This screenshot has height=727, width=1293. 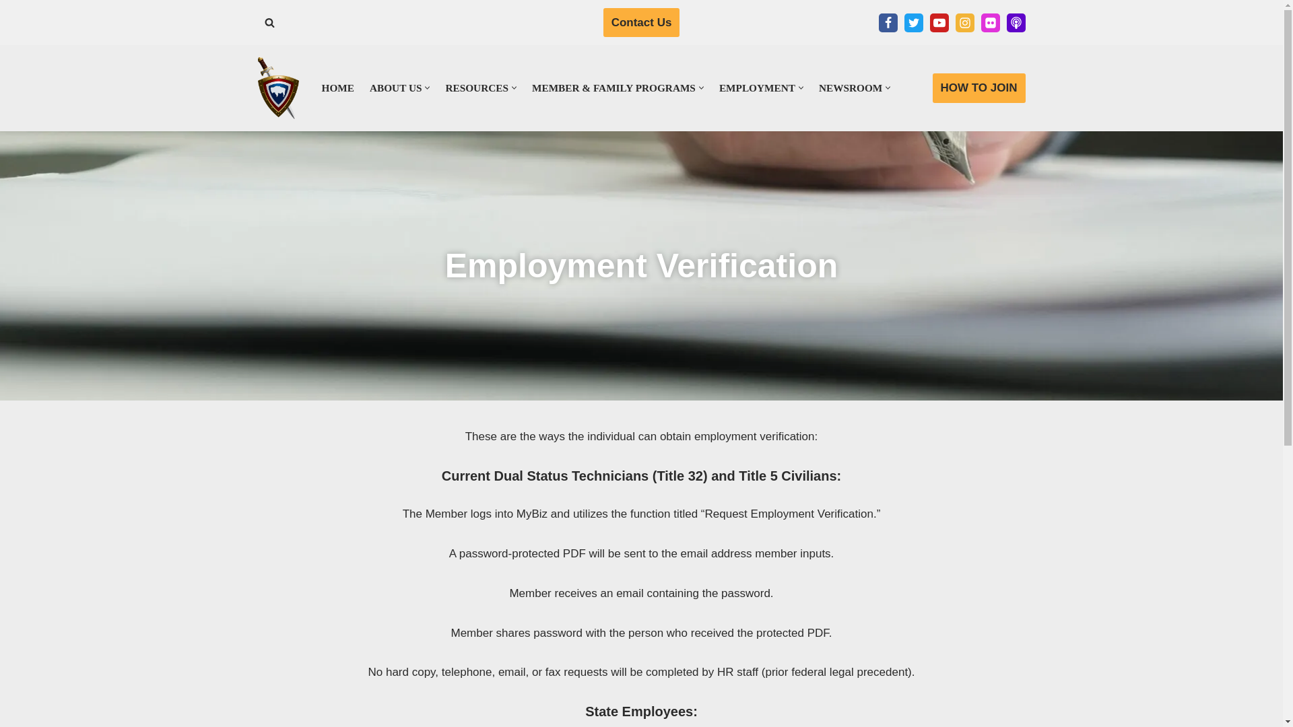 I want to click on Podcasts, so click(x=1016, y=23).